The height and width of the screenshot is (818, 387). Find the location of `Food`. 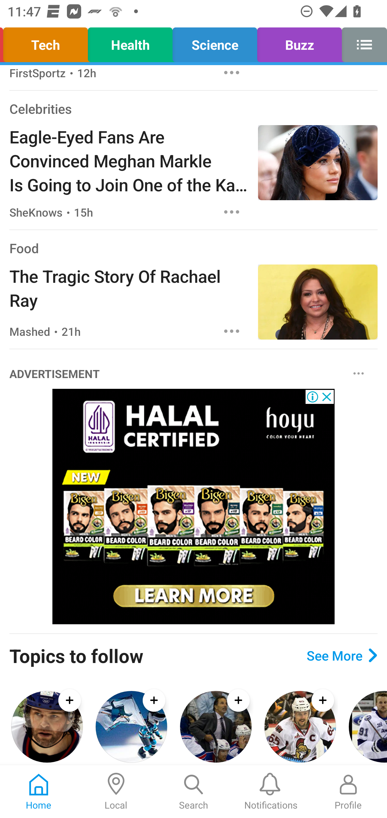

Food is located at coordinates (24, 248).